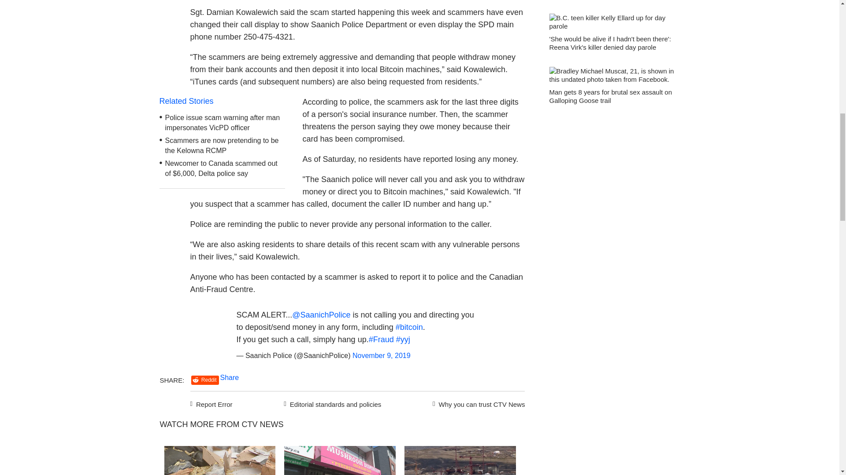 This screenshot has height=475, width=846. I want to click on Reddit, so click(205, 380).